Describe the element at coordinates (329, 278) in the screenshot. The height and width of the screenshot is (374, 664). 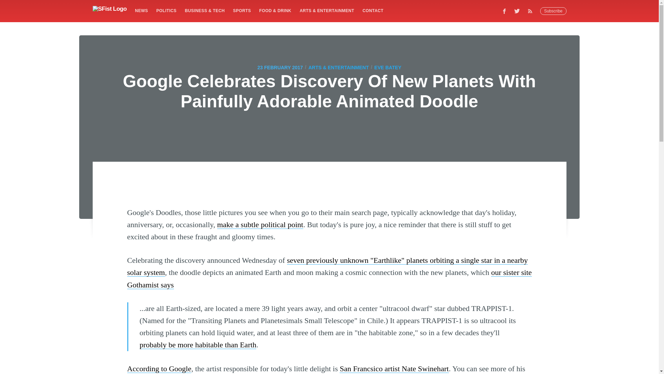
I see `our sister site Gothamist says` at that location.